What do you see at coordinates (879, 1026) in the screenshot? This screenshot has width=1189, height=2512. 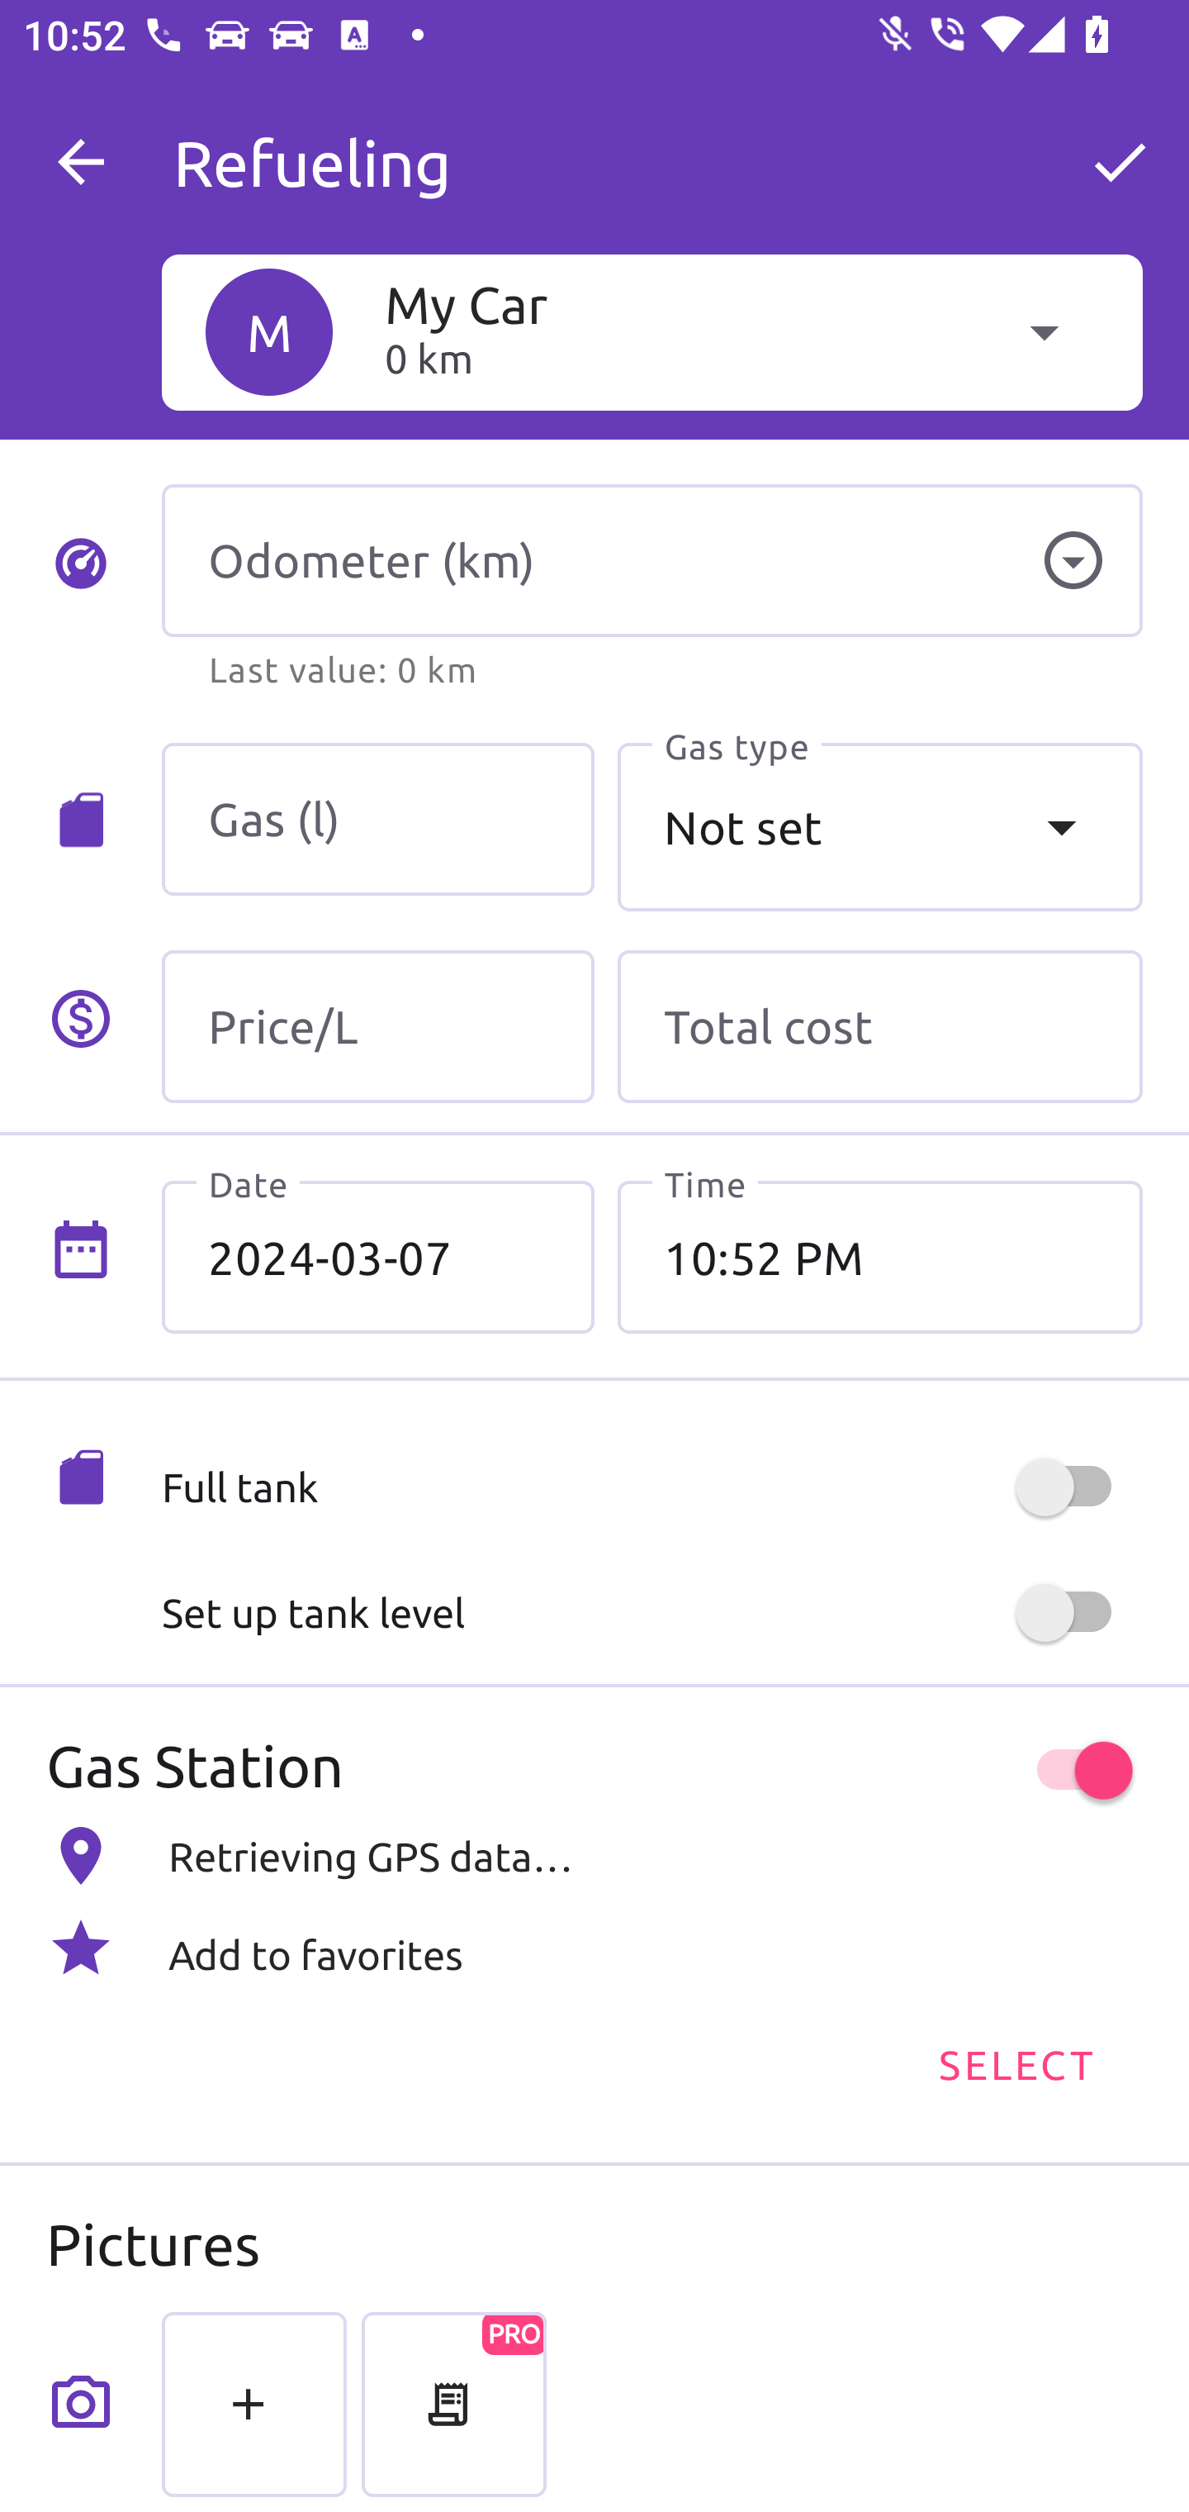 I see `Total cost ` at bounding box center [879, 1026].